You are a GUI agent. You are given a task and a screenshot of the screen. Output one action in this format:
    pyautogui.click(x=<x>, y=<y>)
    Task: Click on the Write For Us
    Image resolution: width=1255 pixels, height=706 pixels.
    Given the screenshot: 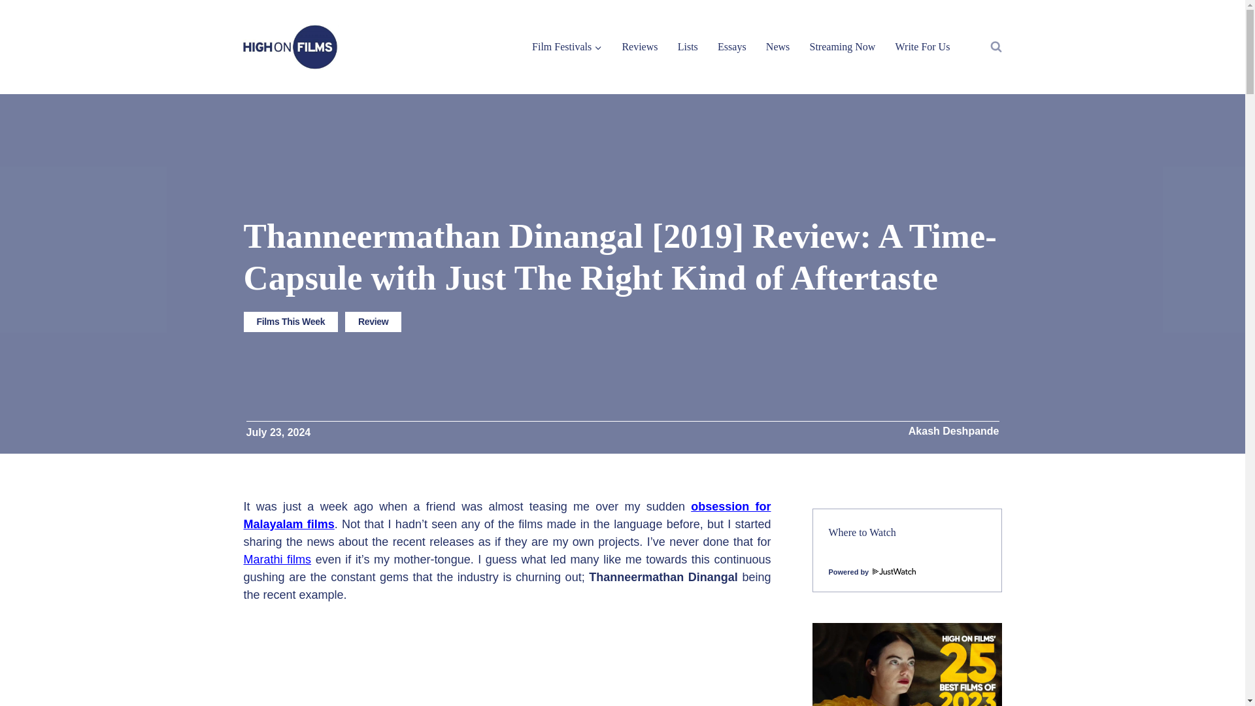 What is the action you would take?
    pyautogui.click(x=922, y=46)
    